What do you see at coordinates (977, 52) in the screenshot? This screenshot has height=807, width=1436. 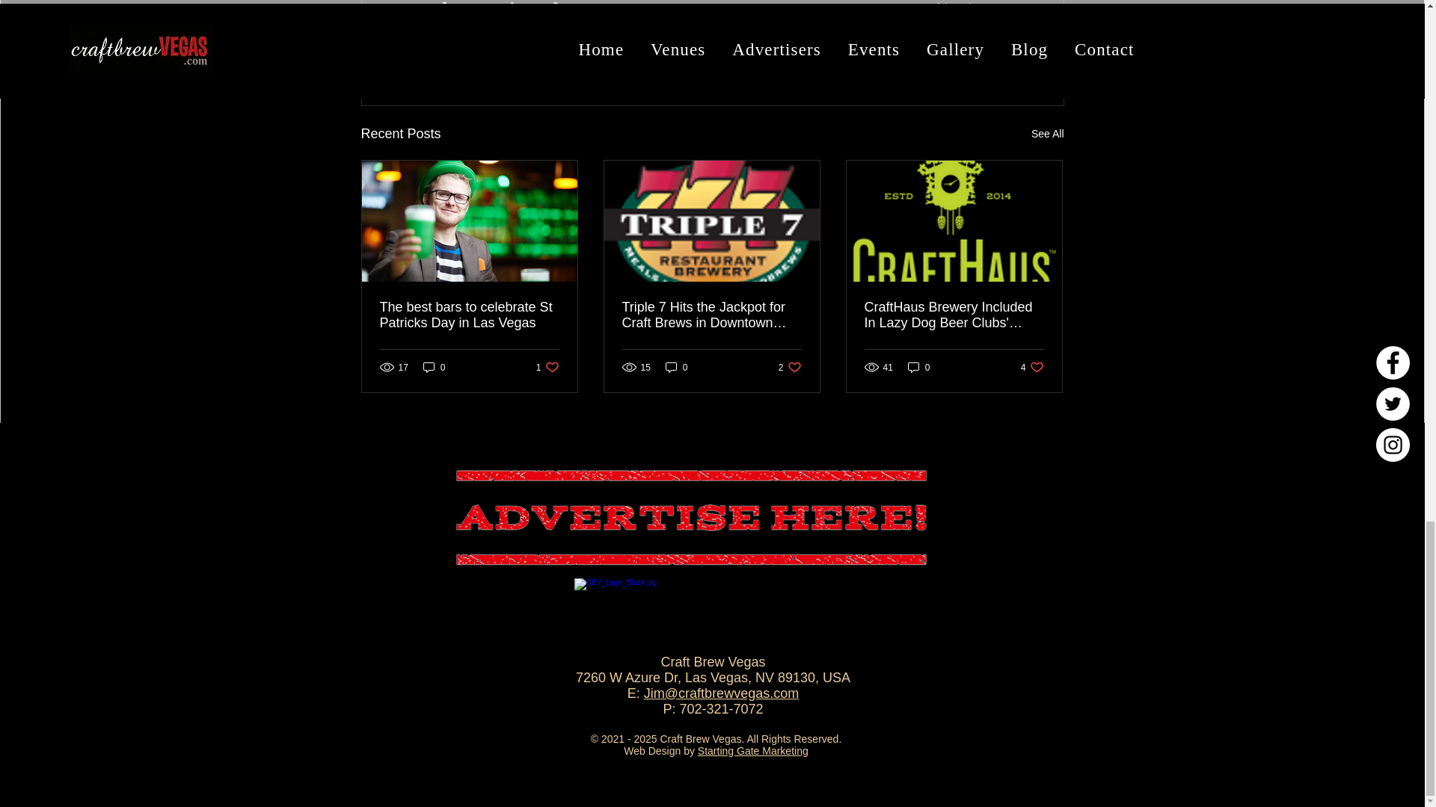 I see `See All` at bounding box center [977, 52].